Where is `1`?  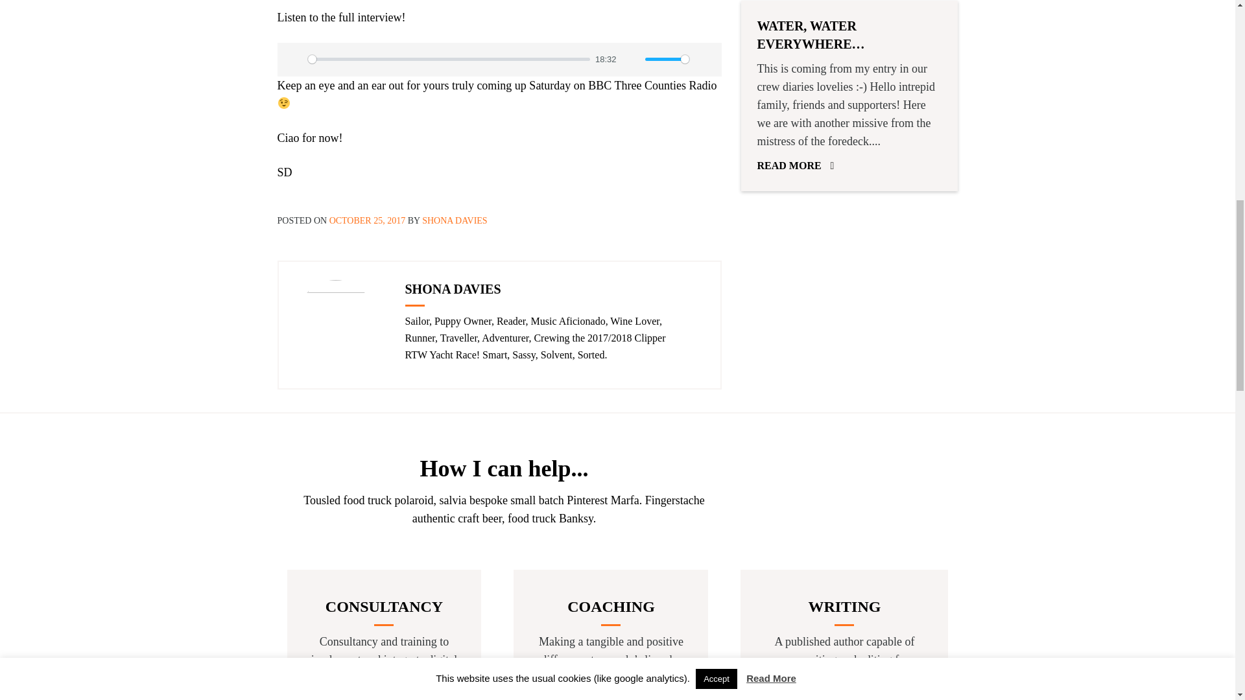 1 is located at coordinates (667, 60).